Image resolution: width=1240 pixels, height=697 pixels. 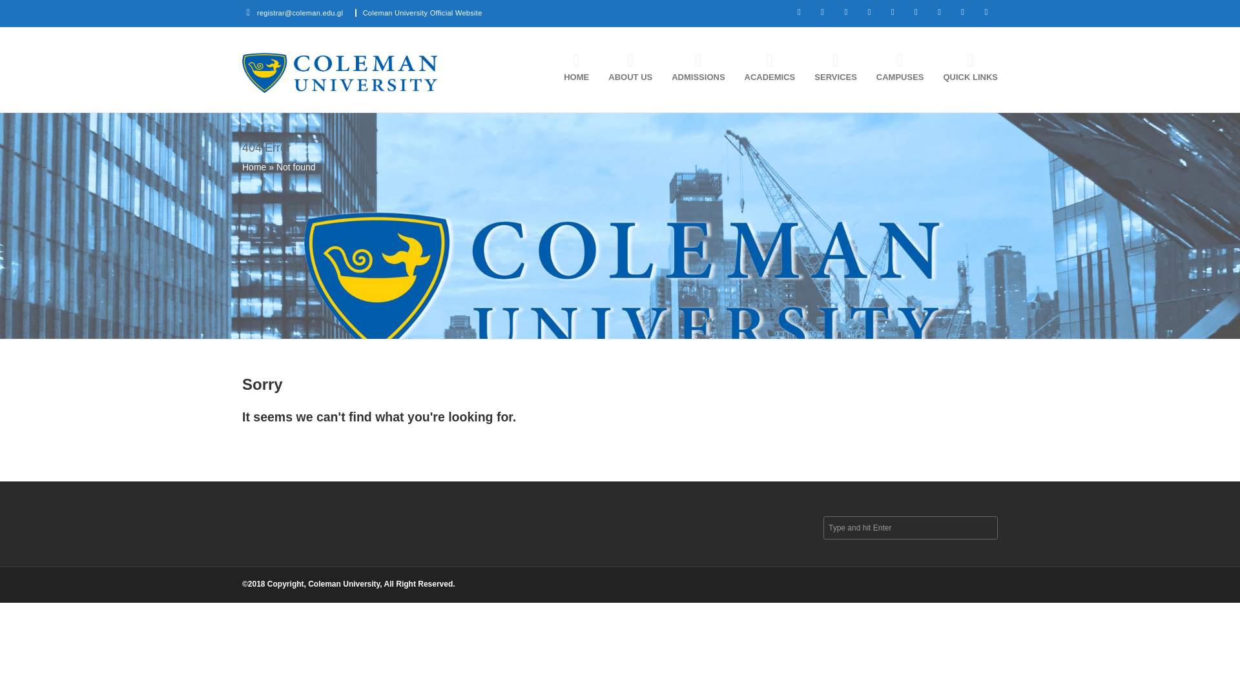 What do you see at coordinates (939, 12) in the screenshot?
I see `Flickr` at bounding box center [939, 12].